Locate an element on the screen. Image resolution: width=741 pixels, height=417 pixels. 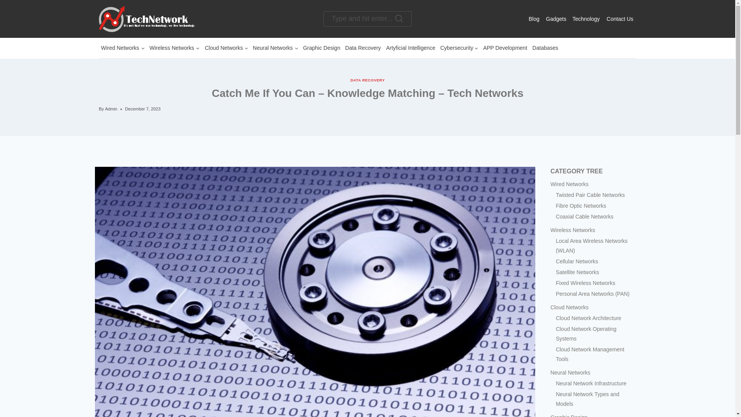
DATA RECOVERY is located at coordinates (367, 80).